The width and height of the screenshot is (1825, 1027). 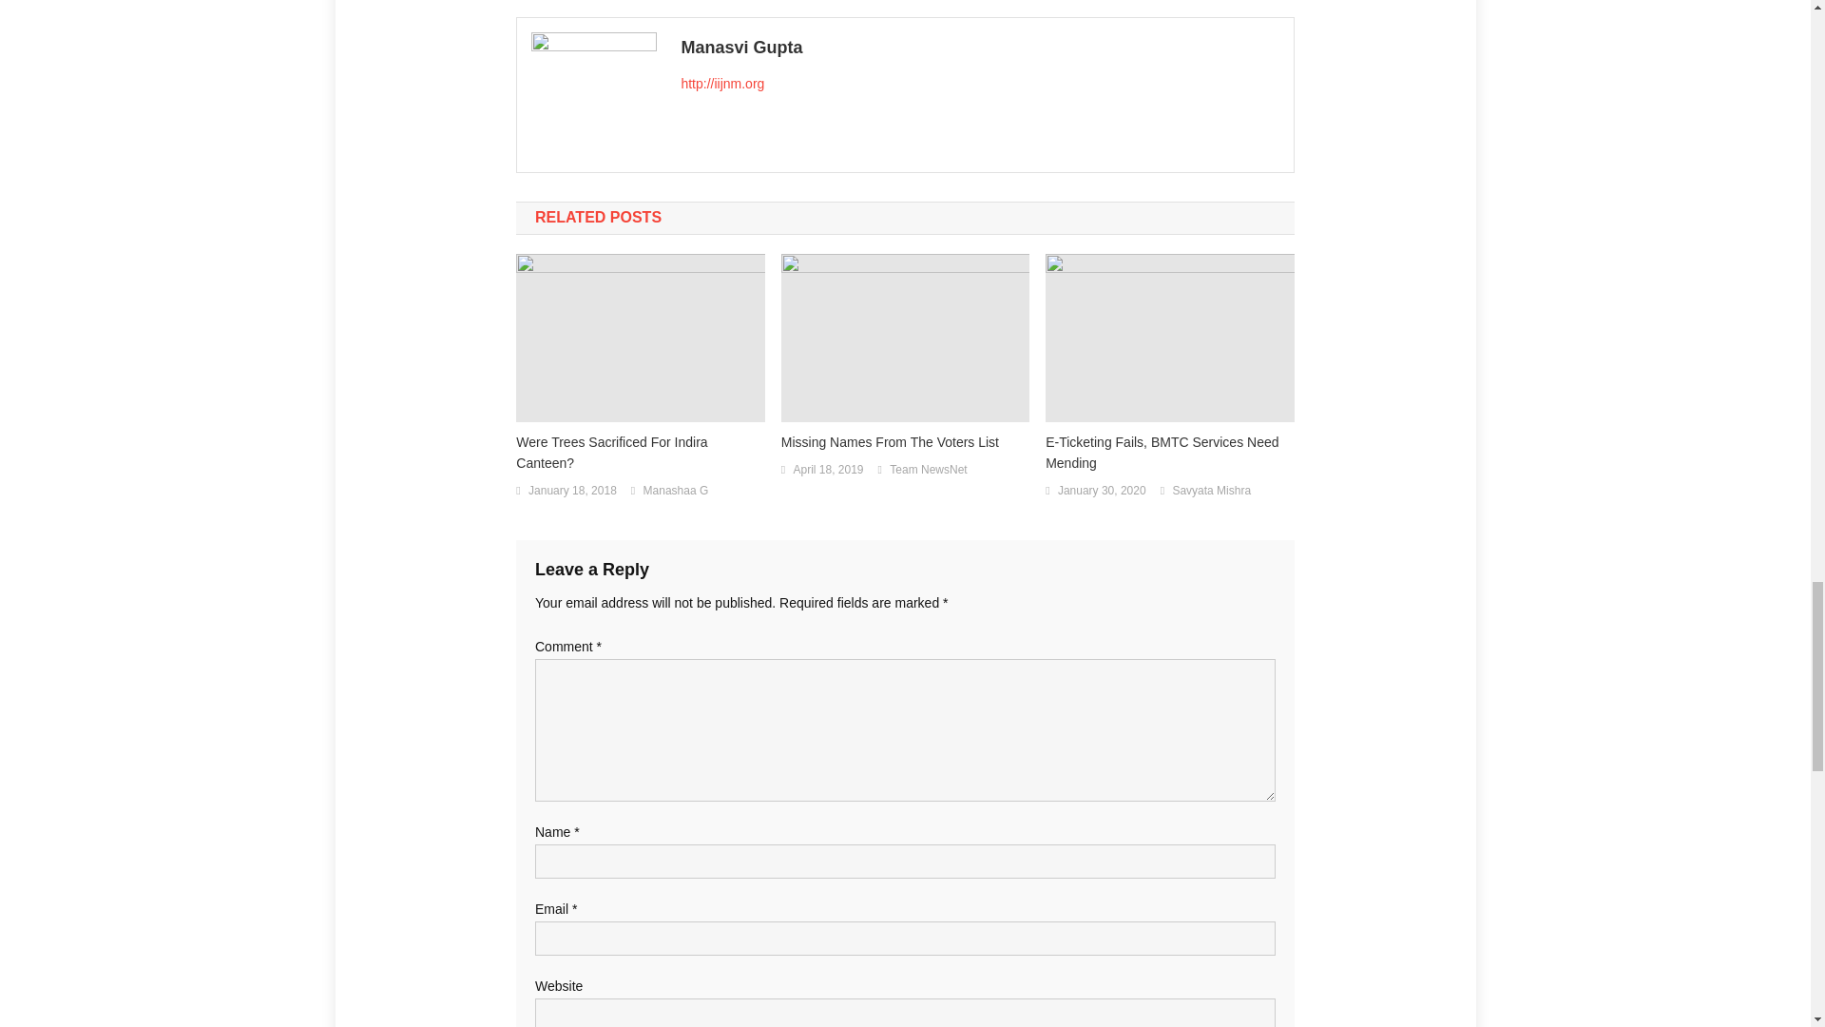 I want to click on Were Trees Sacrificed For Indira Canteen?, so click(x=641, y=452).